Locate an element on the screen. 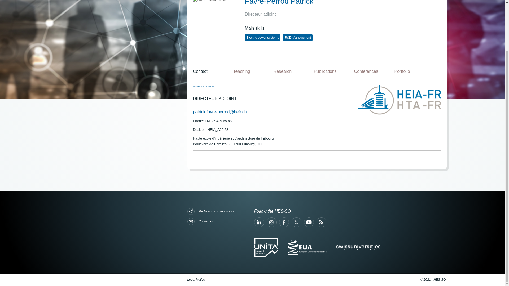 This screenshot has width=509, height=286. HEIA-FR is located at coordinates (399, 100).